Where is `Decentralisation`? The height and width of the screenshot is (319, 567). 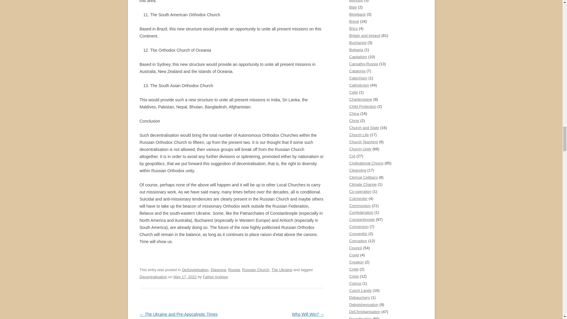
Decentralisation is located at coordinates (153, 277).